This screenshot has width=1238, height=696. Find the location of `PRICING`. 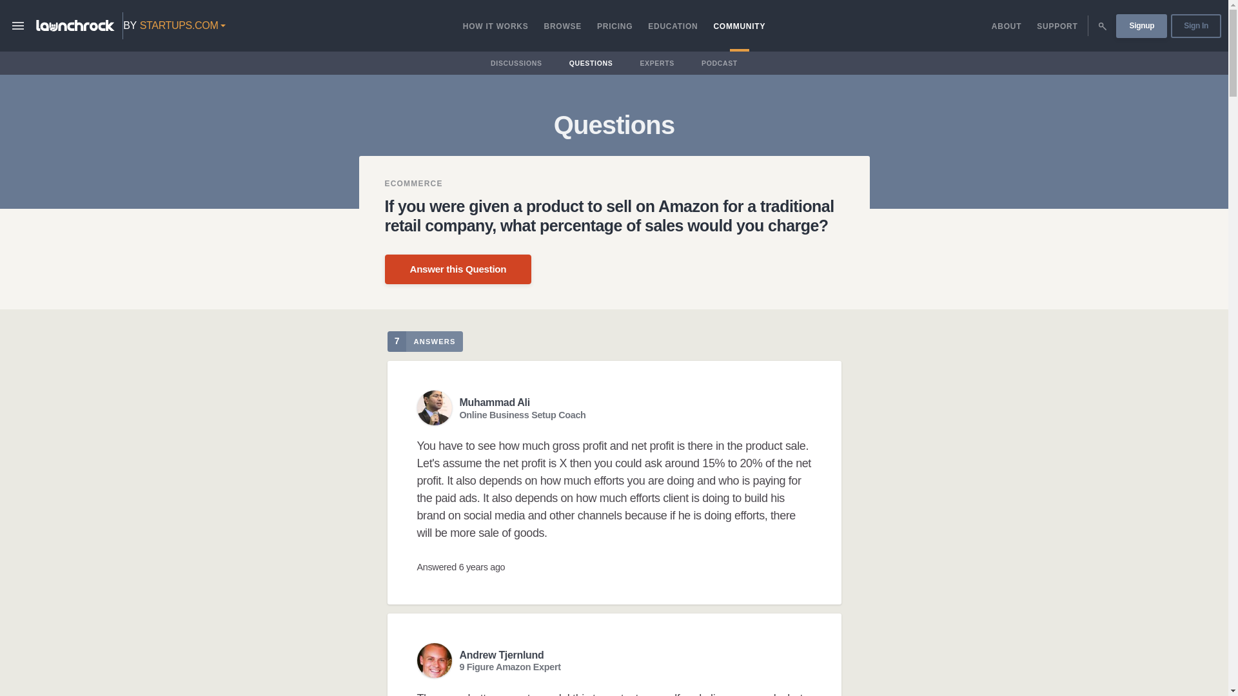

PRICING is located at coordinates (614, 26).